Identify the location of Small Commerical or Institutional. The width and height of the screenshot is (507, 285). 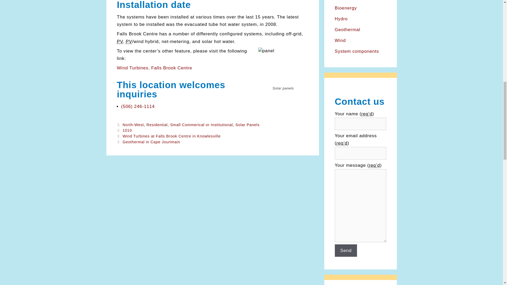
(201, 125).